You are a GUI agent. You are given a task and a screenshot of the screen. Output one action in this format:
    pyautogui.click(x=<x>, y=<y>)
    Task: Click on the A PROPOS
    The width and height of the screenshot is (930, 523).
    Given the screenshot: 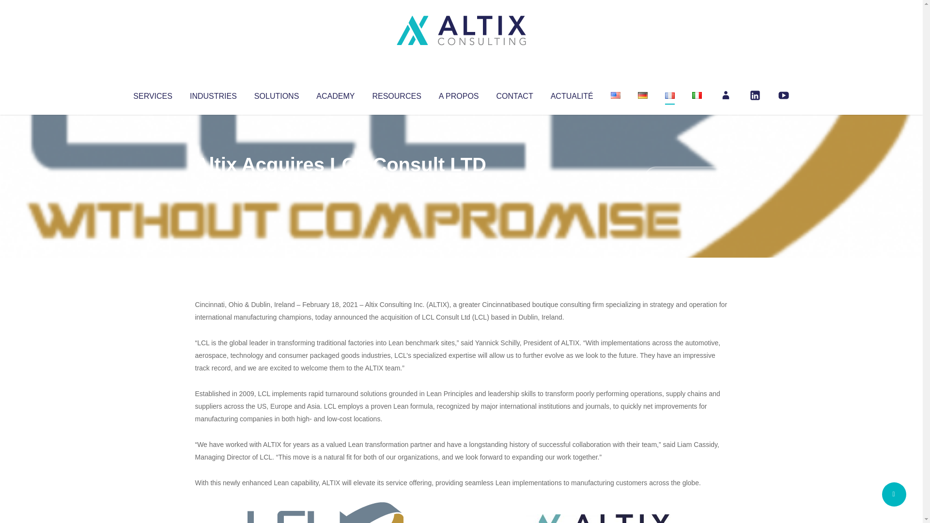 What is the action you would take?
    pyautogui.click(x=459, y=94)
    